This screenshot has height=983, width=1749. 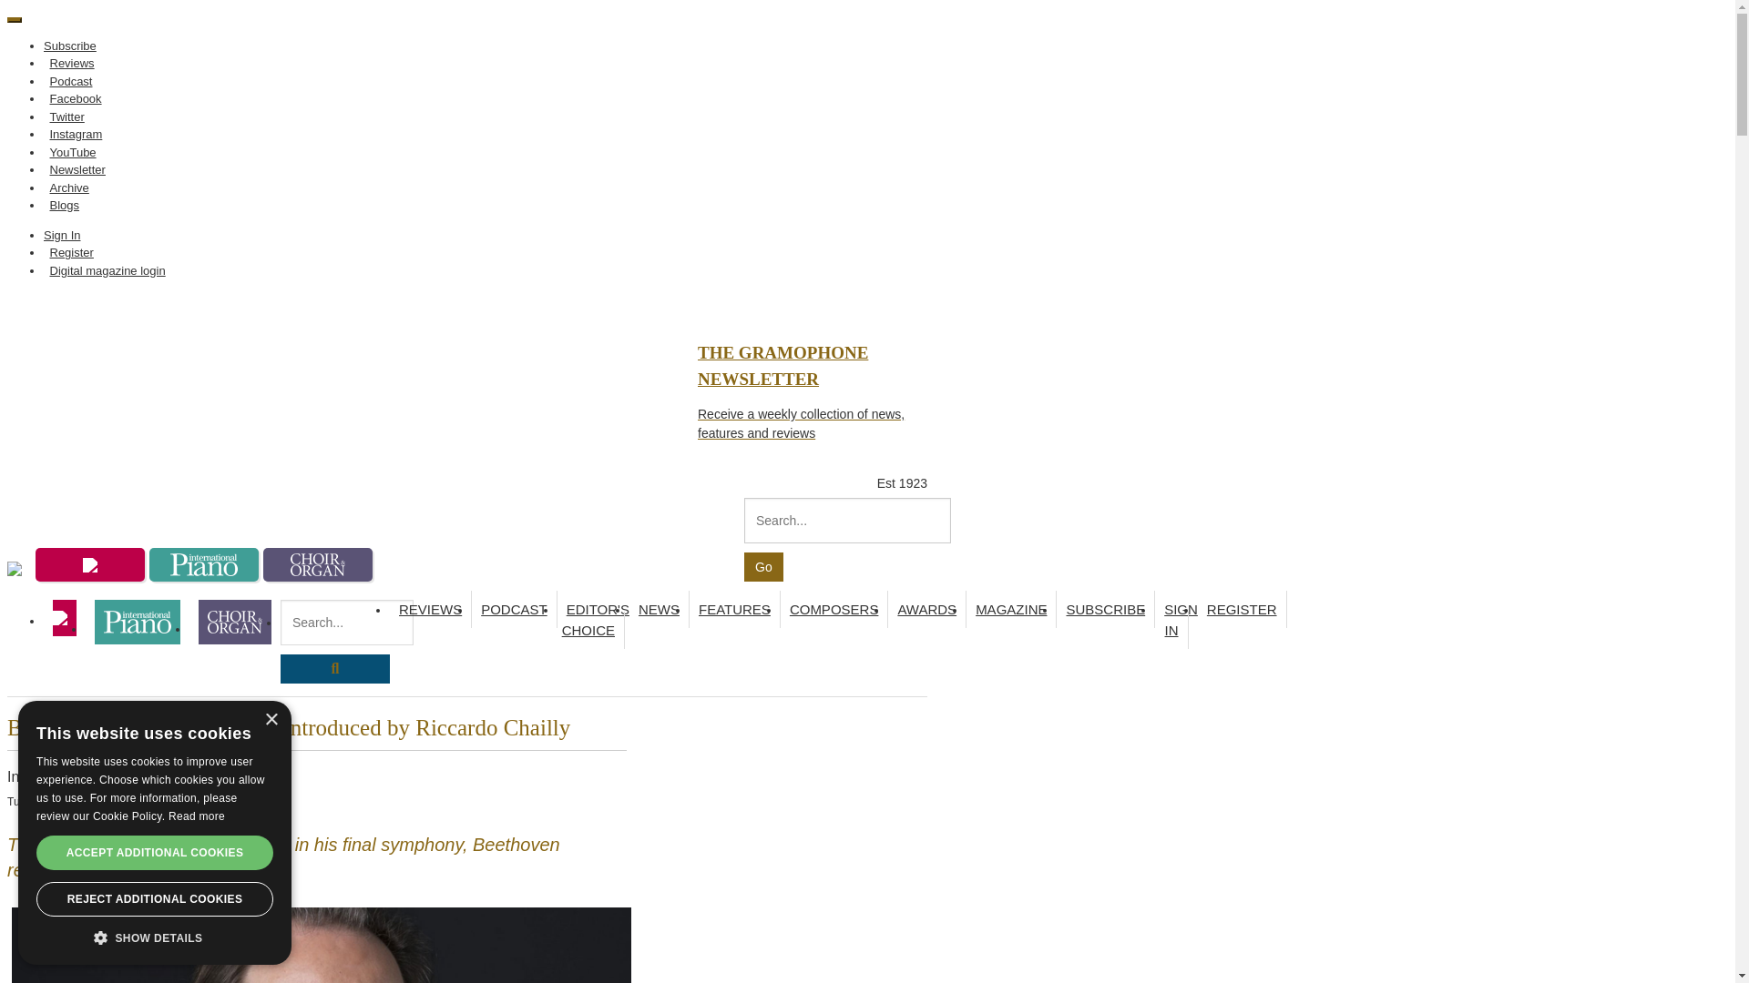 What do you see at coordinates (107, 269) in the screenshot?
I see `Digital magazine login` at bounding box center [107, 269].